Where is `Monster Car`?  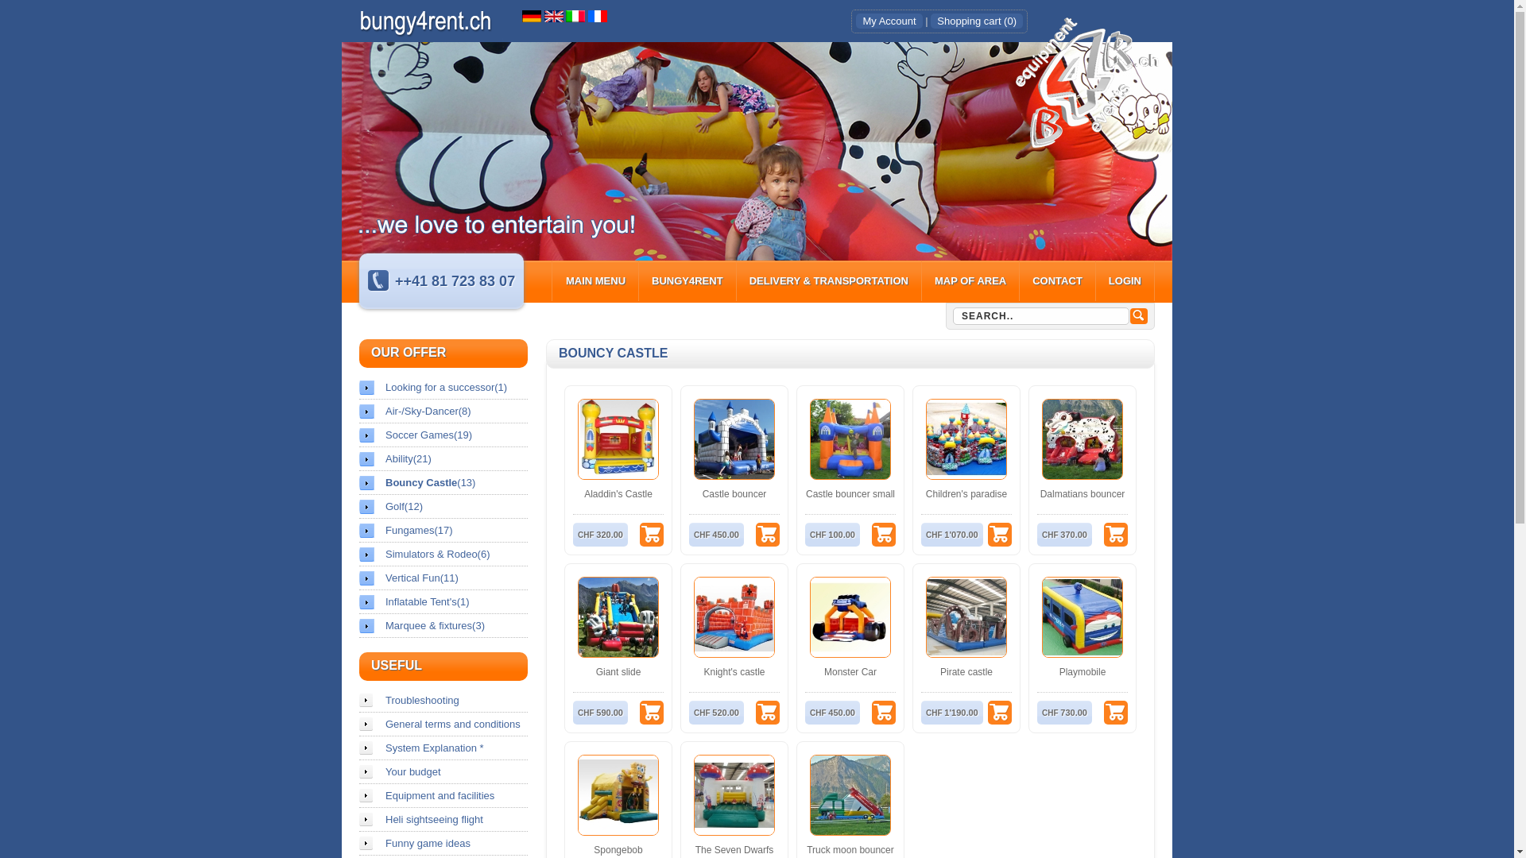 Monster Car is located at coordinates (850, 672).